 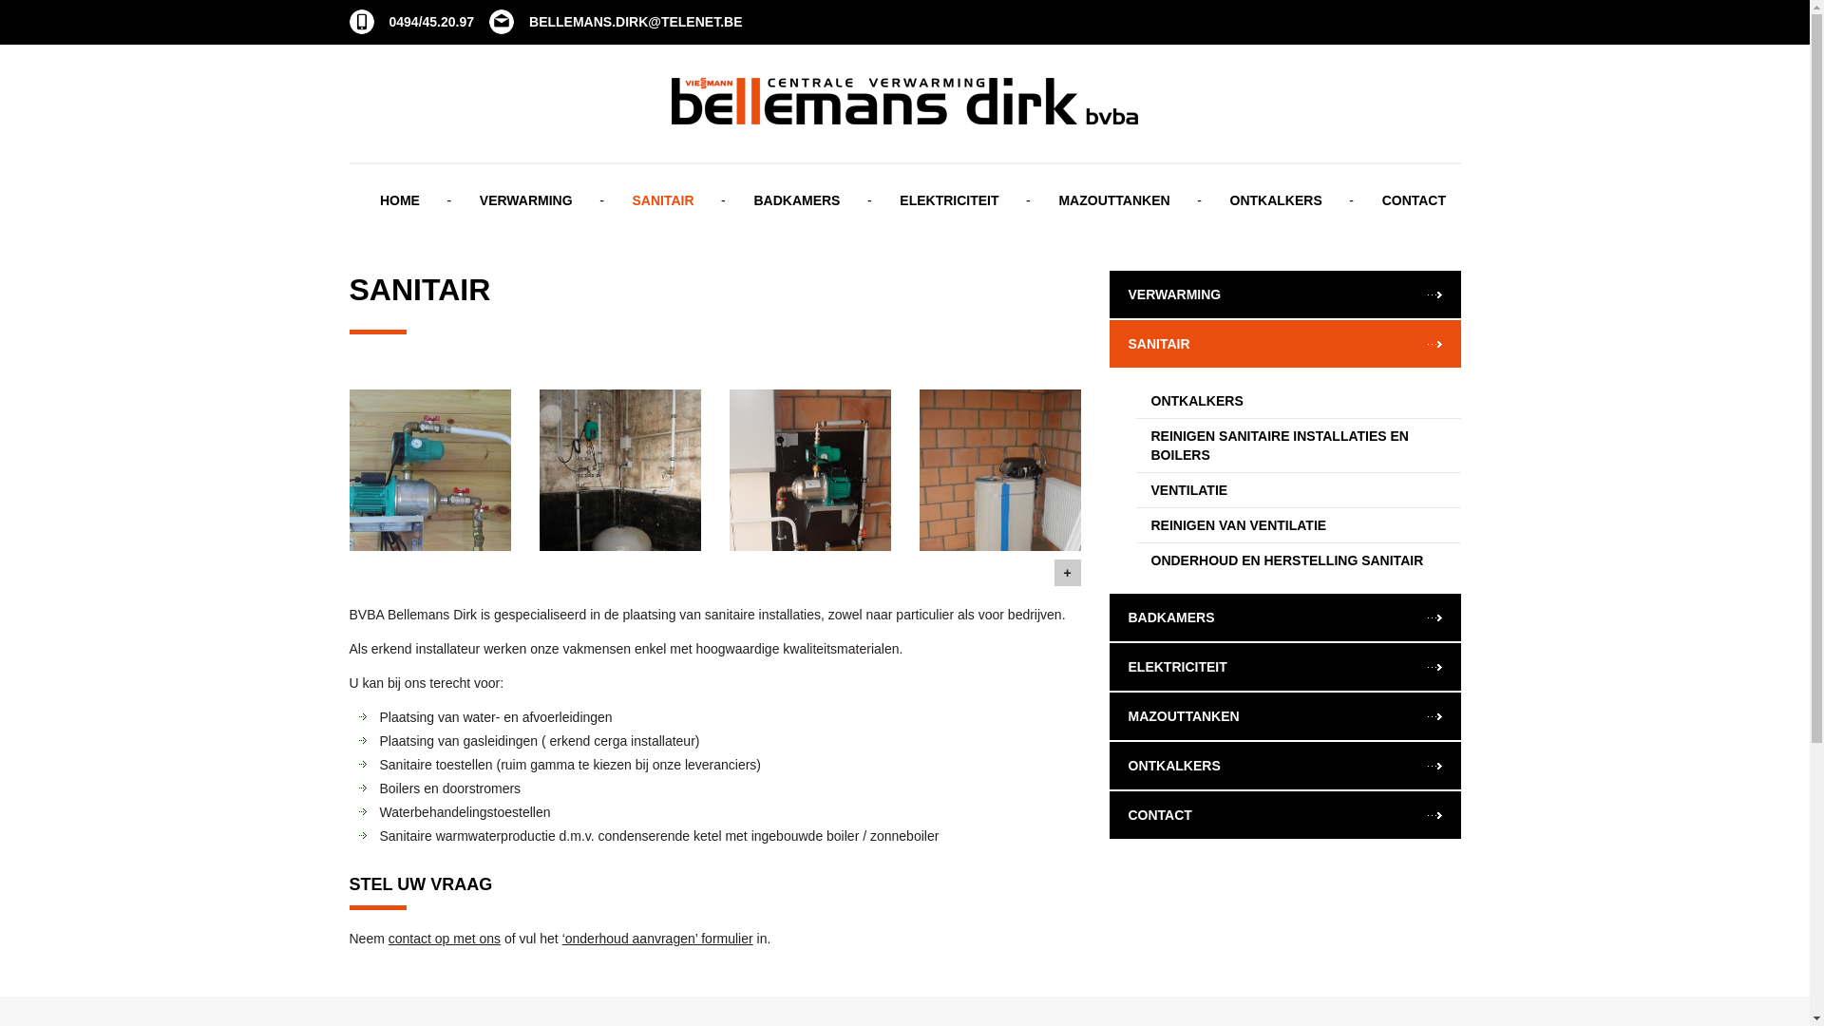 I want to click on REINIGEN VAN VENTILATIE, so click(x=1299, y=525).